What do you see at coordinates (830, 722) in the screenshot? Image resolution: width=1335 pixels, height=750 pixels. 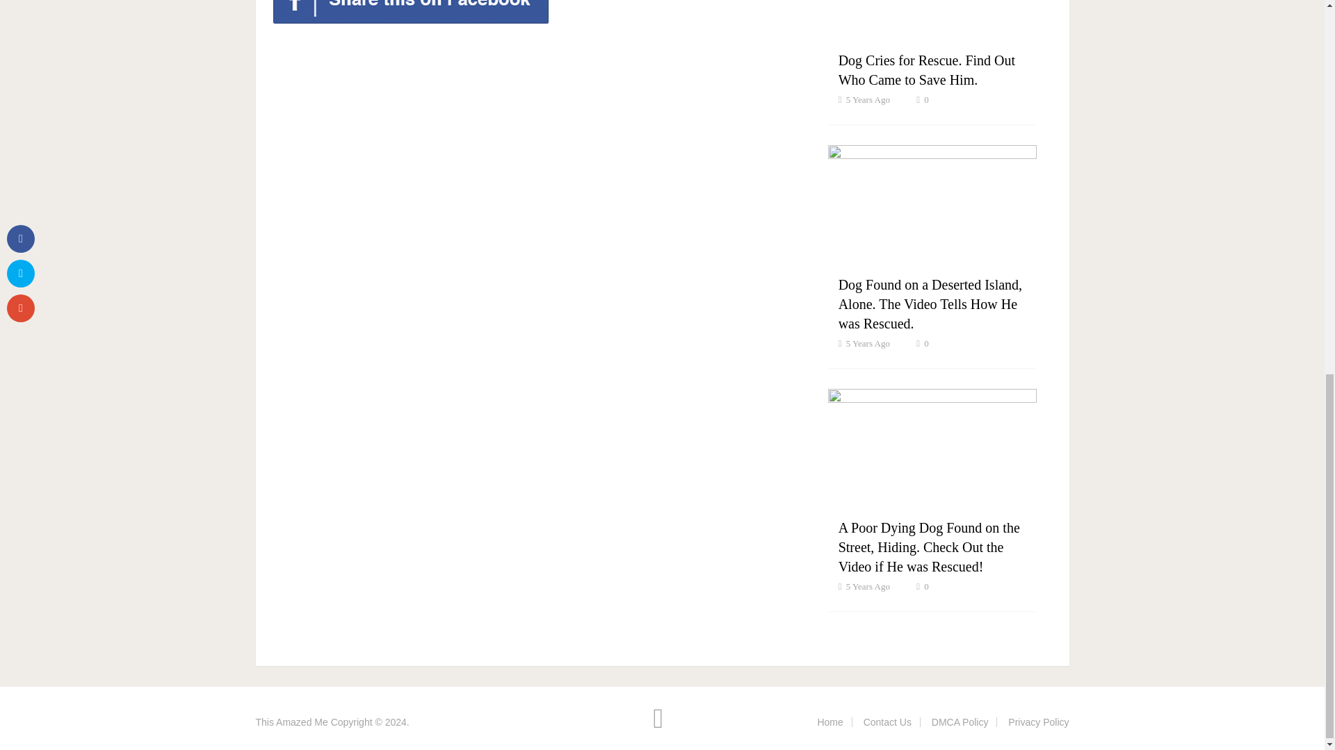 I see `Home` at bounding box center [830, 722].